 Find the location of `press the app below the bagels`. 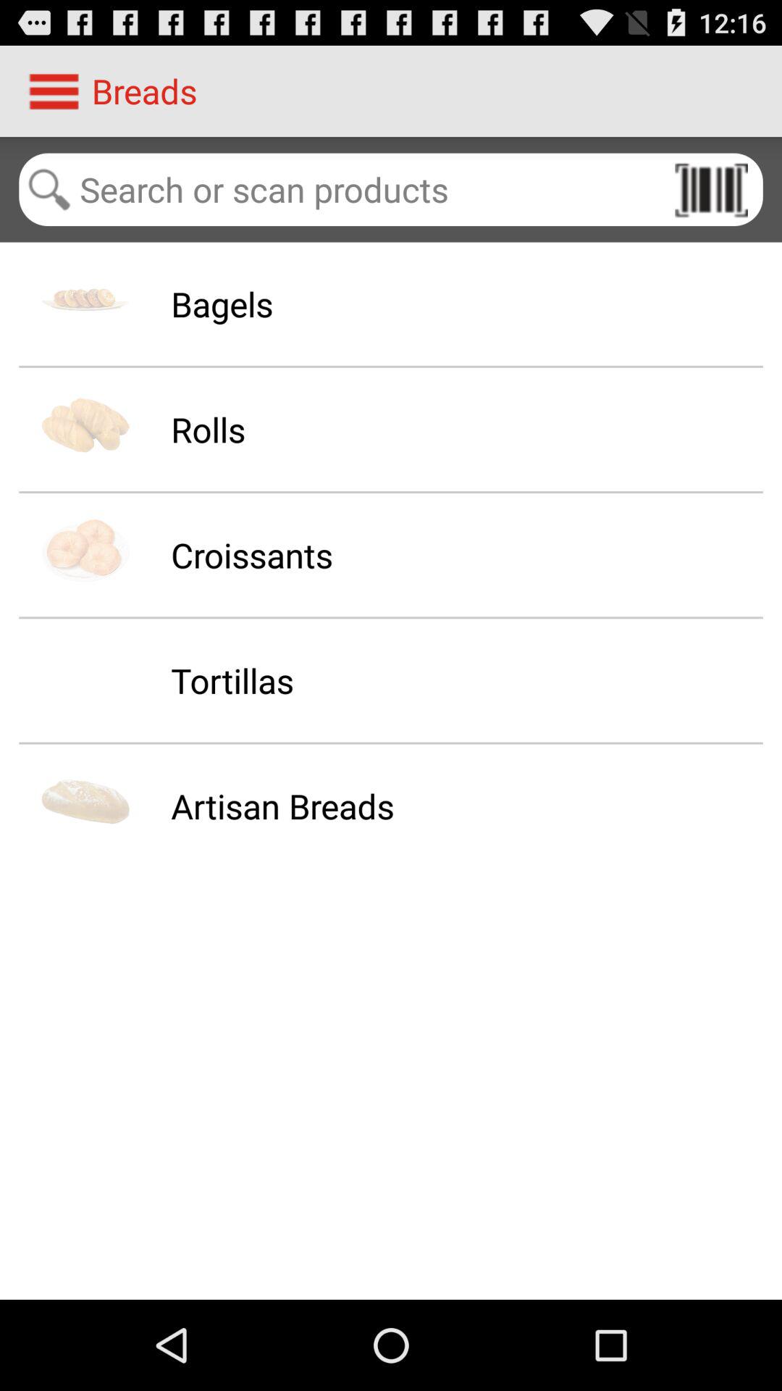

press the app below the bagels is located at coordinates (208, 429).